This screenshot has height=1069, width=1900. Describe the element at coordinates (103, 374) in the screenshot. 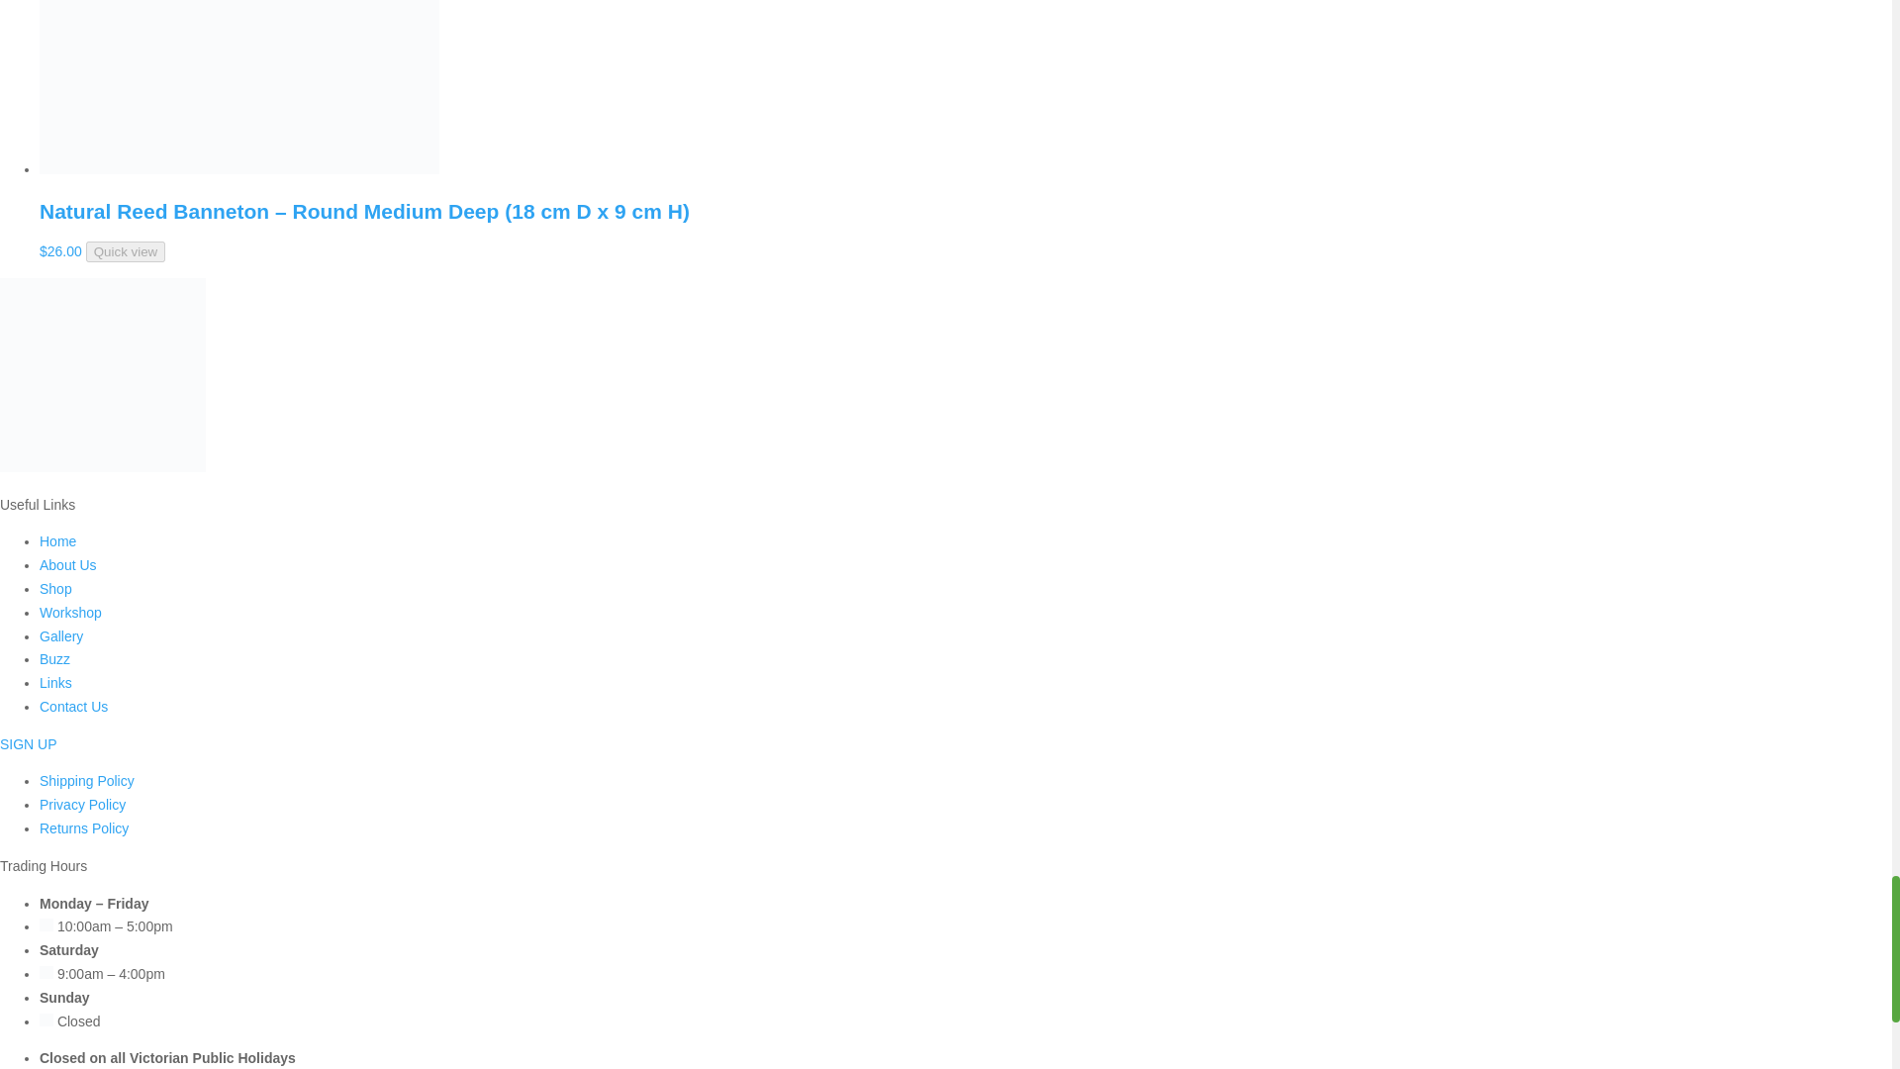

I see `Bee Sustainable Logo` at that location.